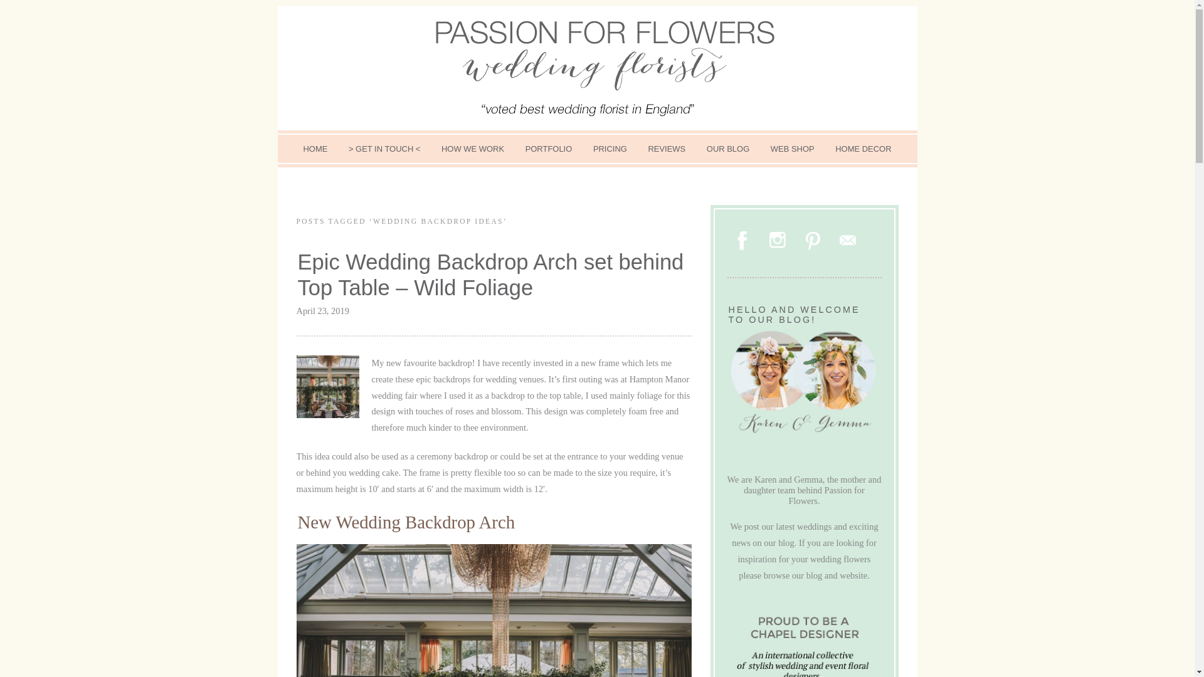  What do you see at coordinates (666, 149) in the screenshot?
I see `REVIEWS` at bounding box center [666, 149].